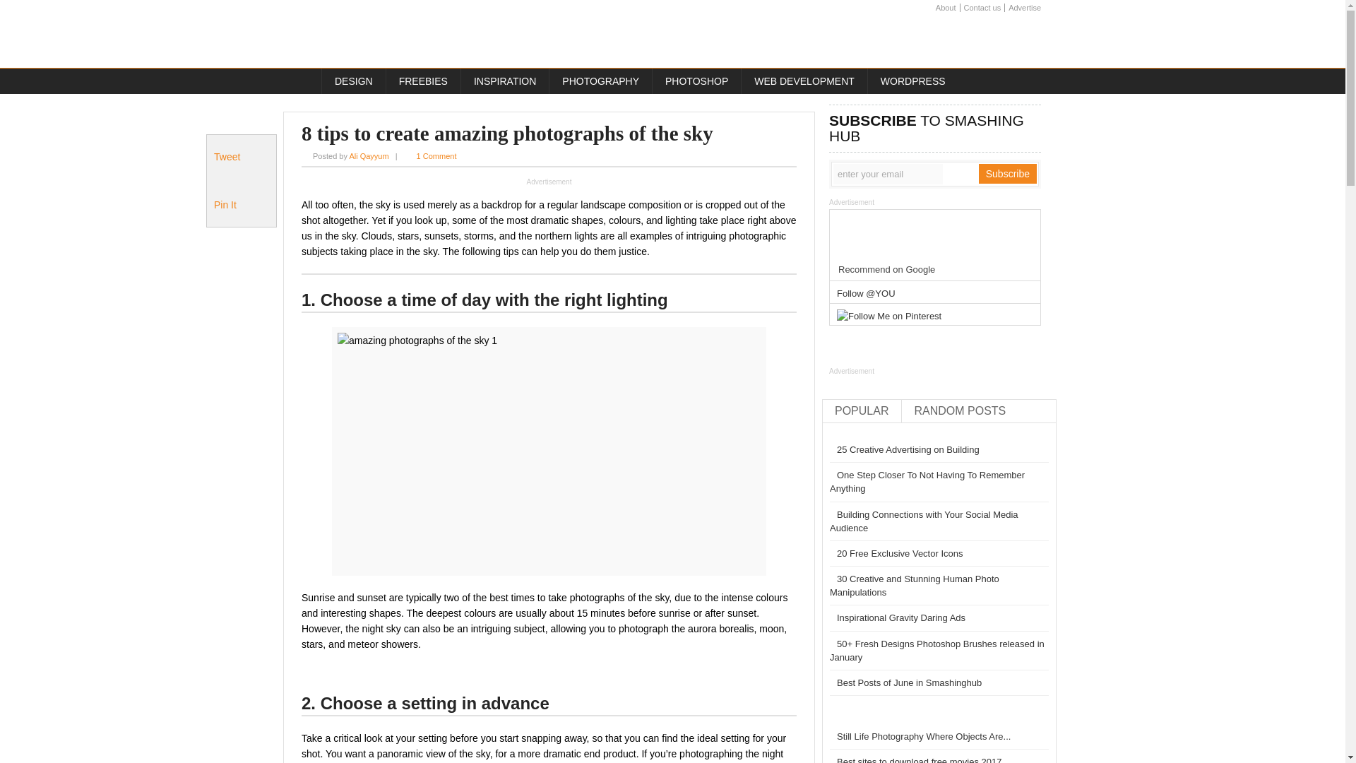 Image resolution: width=1356 pixels, height=763 pixels. I want to click on INSPIRATION, so click(504, 81).